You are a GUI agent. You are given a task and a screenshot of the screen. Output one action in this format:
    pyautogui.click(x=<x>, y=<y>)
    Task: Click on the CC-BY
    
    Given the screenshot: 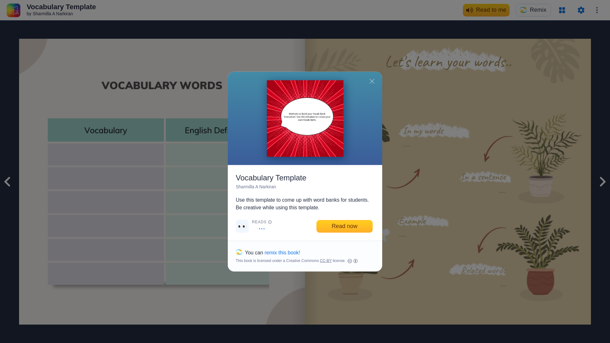 What is the action you would take?
    pyautogui.click(x=326, y=261)
    